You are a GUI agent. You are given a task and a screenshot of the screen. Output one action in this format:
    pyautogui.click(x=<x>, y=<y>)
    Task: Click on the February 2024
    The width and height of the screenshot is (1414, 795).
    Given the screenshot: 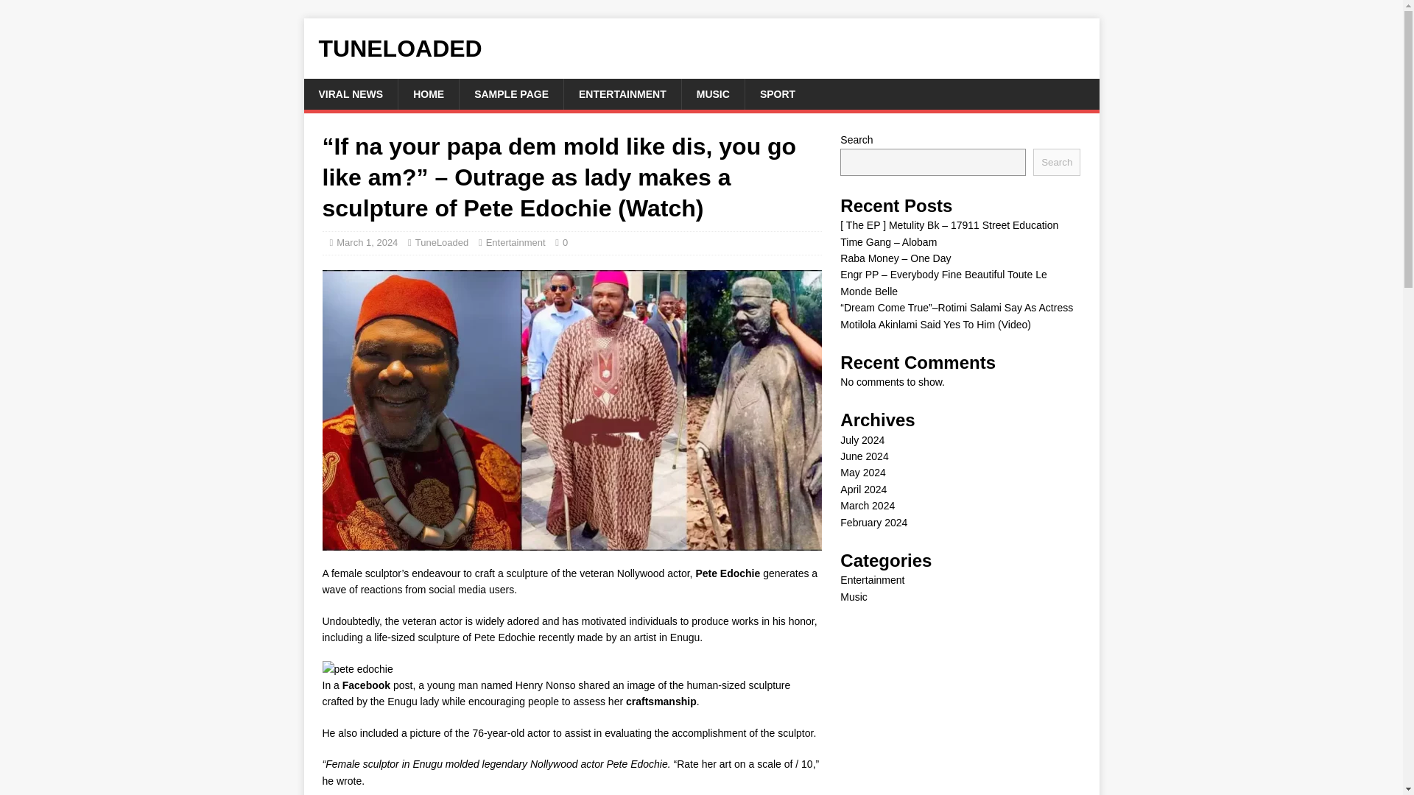 What is the action you would take?
    pyautogui.click(x=873, y=523)
    